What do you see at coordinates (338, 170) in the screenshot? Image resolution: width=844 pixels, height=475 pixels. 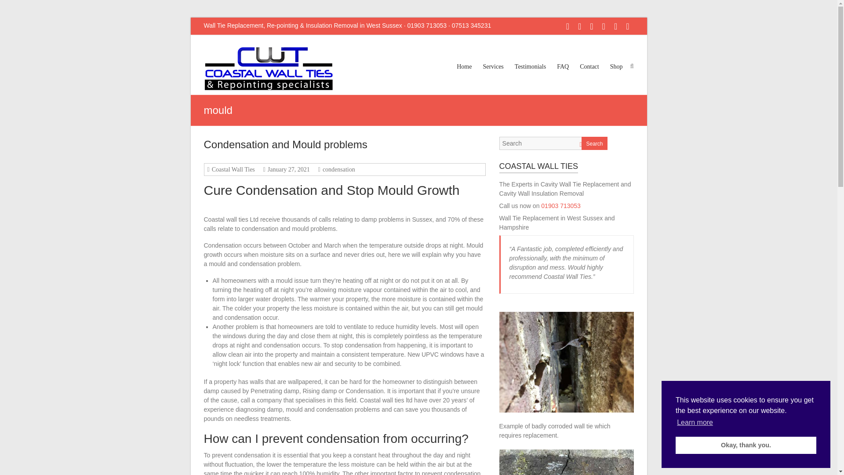 I see `condensation` at bounding box center [338, 170].